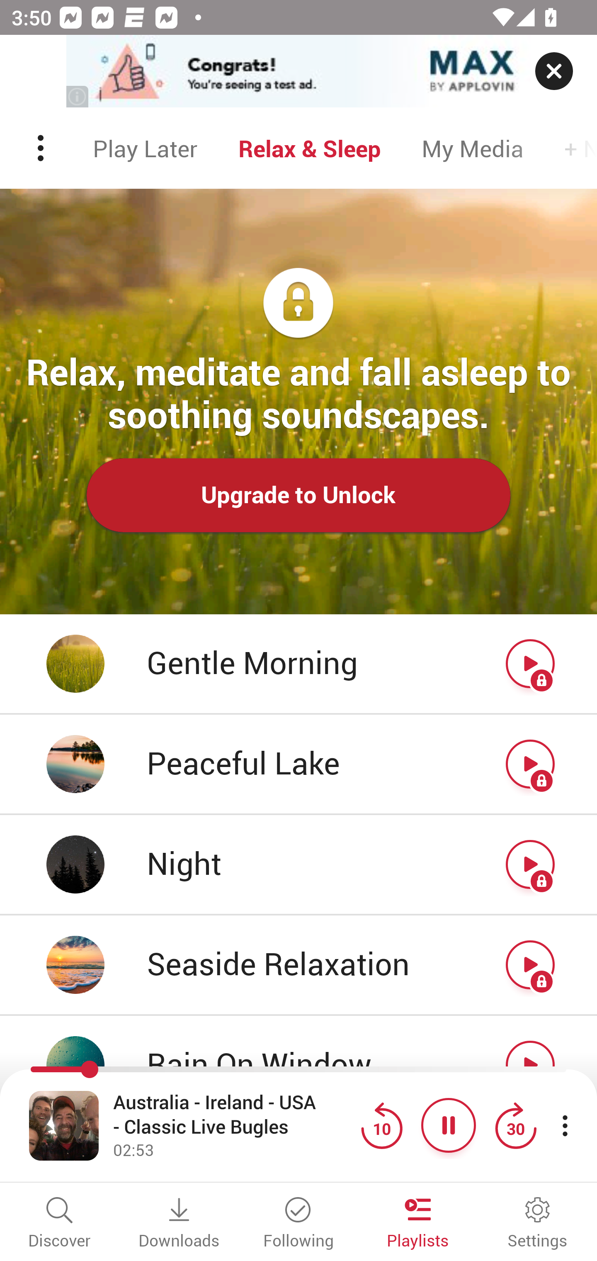 This screenshot has width=597, height=1261. I want to click on Following, so click(298, 1224).